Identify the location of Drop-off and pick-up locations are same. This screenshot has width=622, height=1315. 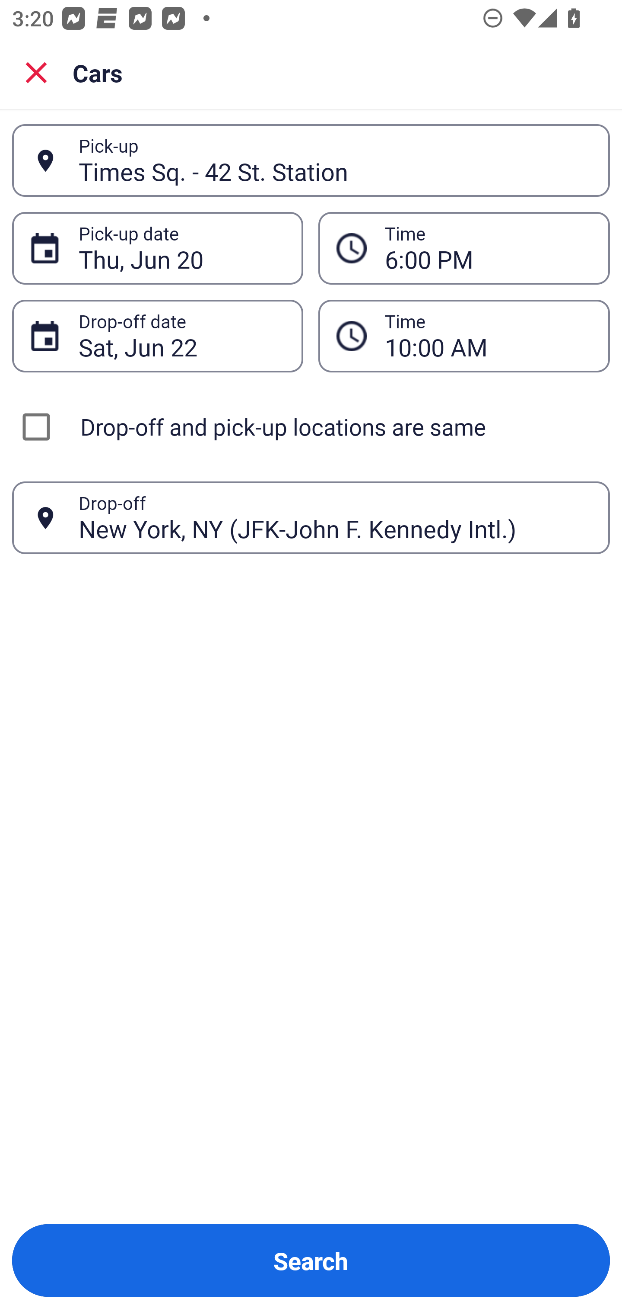
(311, 427).